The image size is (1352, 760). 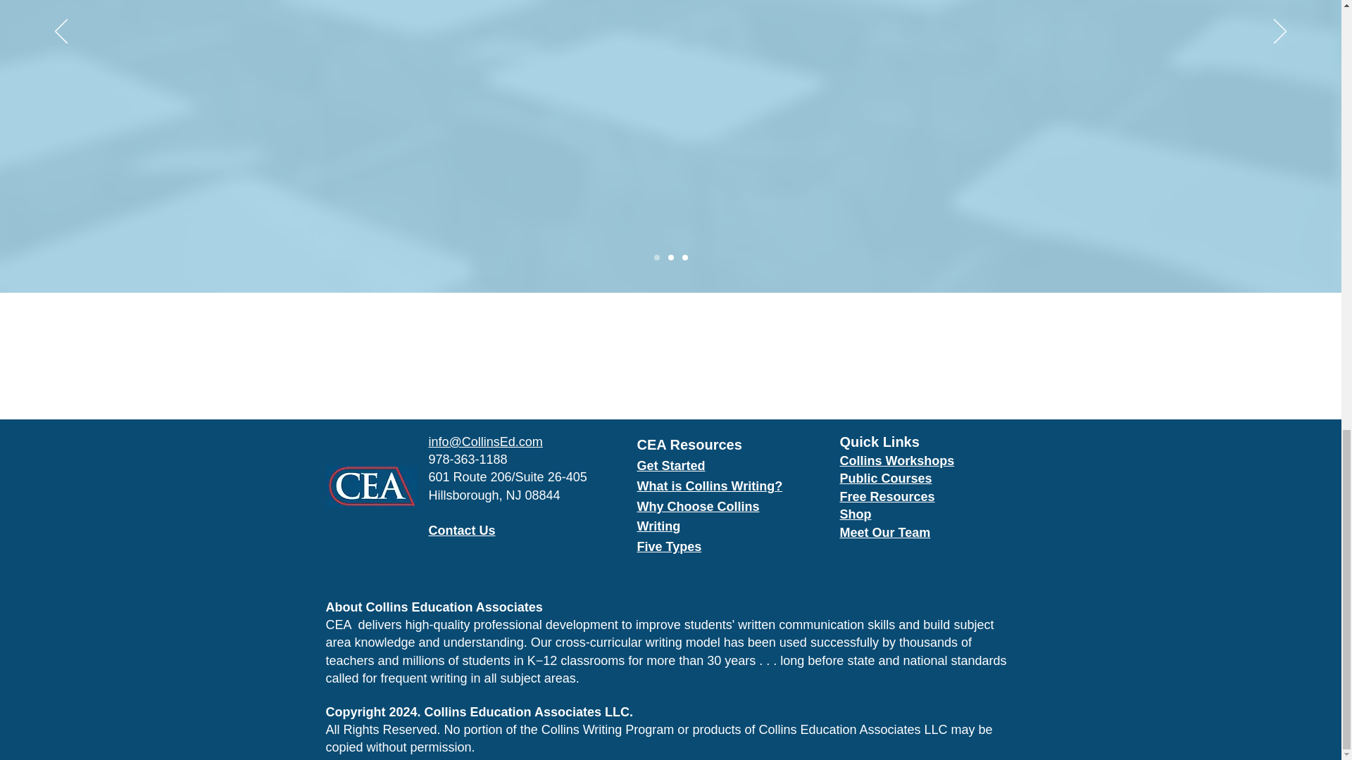 What do you see at coordinates (770, 486) in the screenshot?
I see `ng?` at bounding box center [770, 486].